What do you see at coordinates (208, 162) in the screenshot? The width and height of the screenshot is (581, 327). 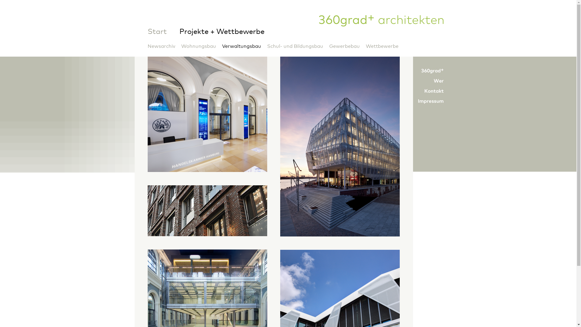 I see ` ` at bounding box center [208, 162].